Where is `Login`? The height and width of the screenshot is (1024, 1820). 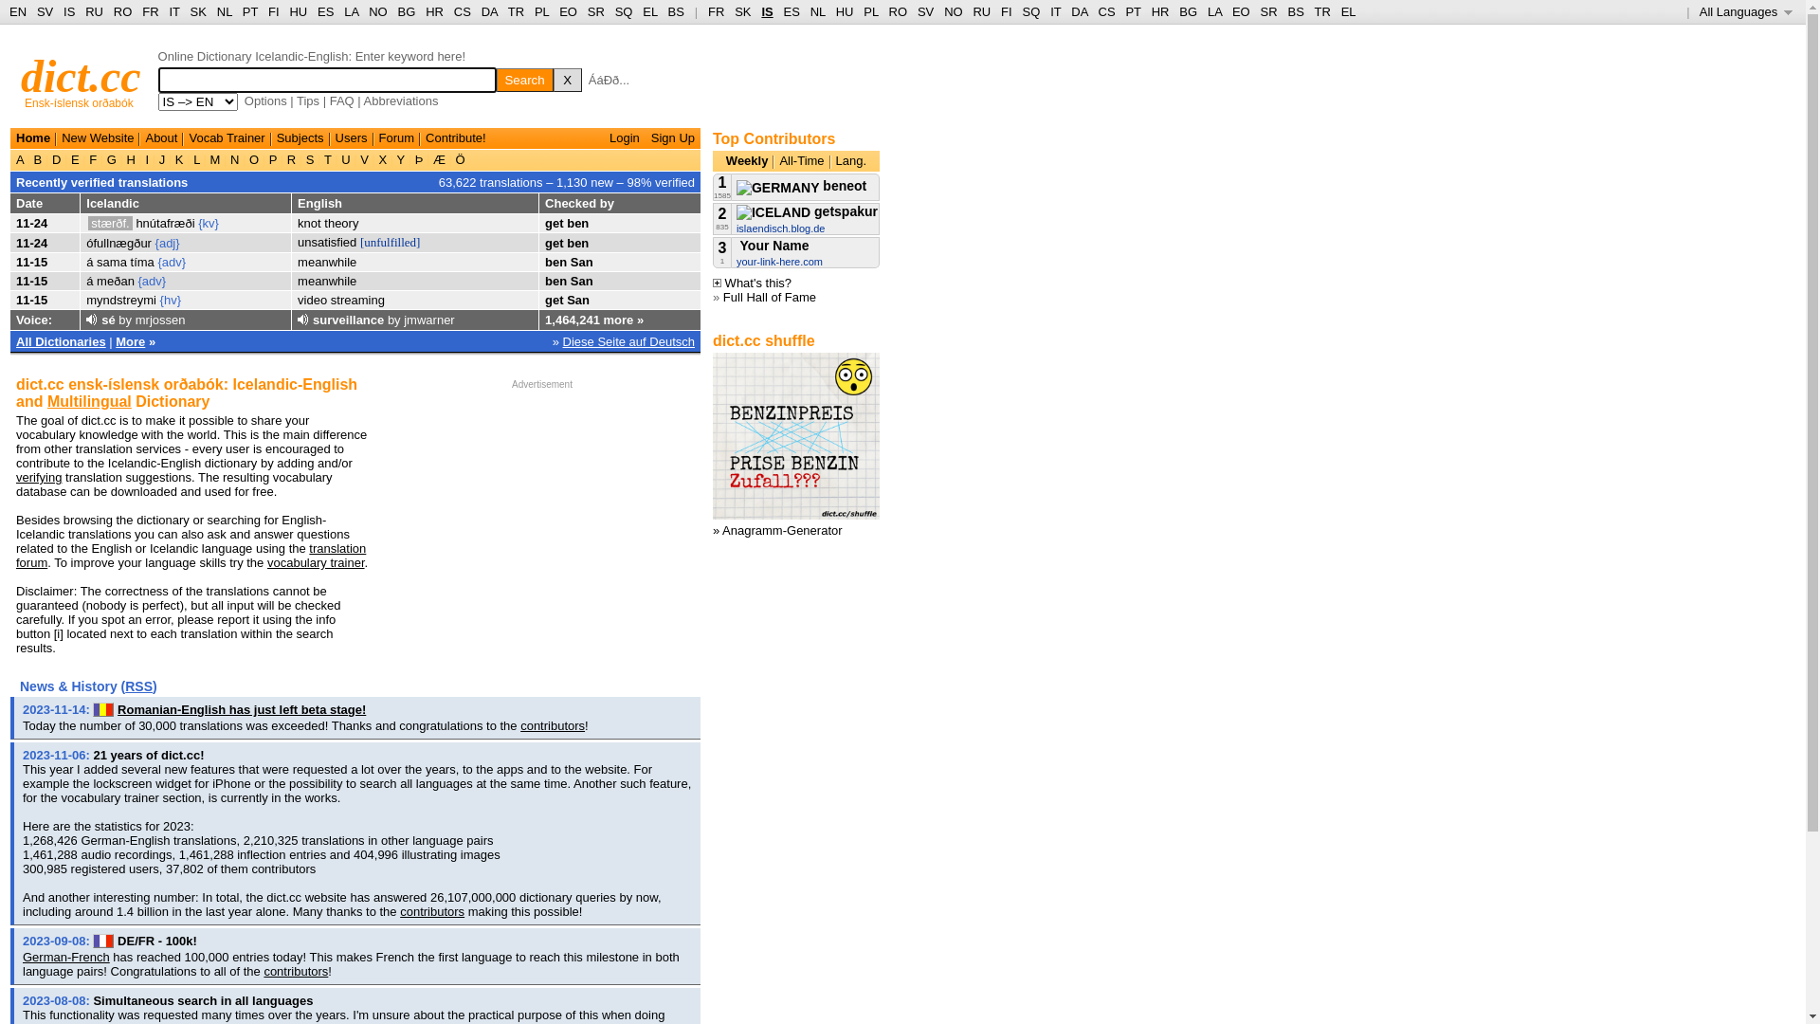 Login is located at coordinates (625, 138).